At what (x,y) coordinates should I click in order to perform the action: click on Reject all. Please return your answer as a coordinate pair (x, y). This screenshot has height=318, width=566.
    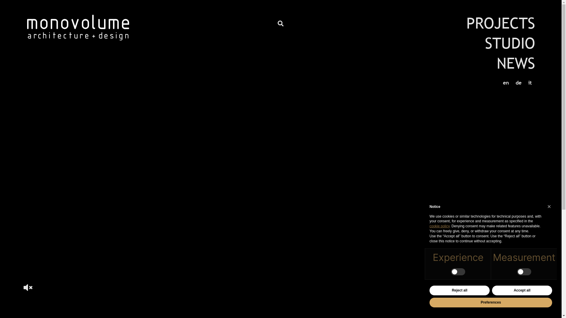
    Looking at the image, I should click on (460, 290).